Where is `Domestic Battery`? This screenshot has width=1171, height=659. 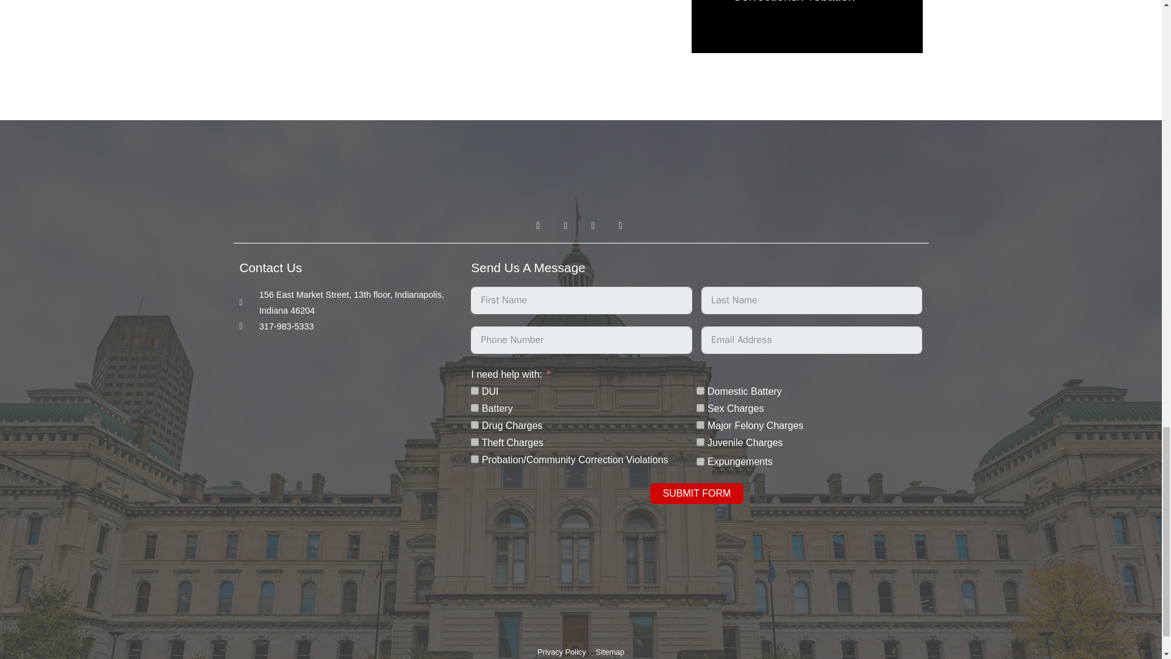 Domestic Battery is located at coordinates (700, 391).